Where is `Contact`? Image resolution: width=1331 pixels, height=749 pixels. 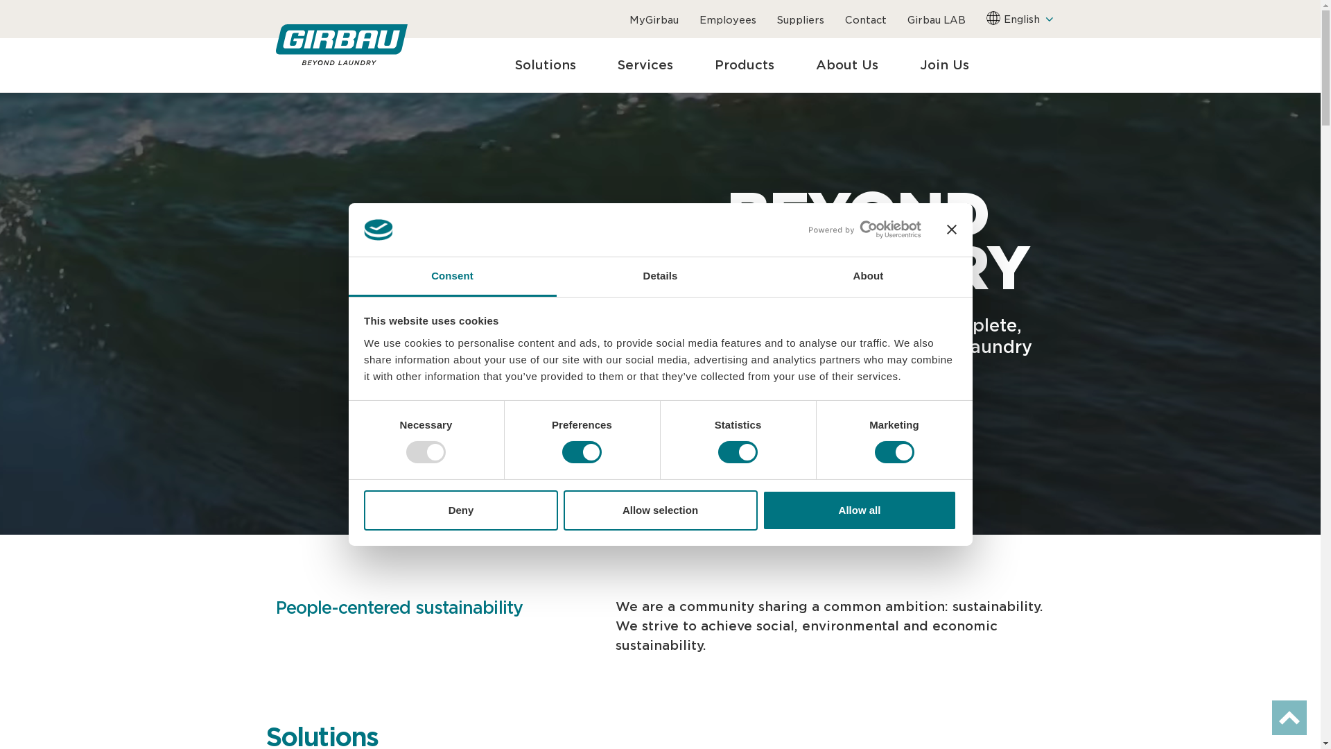
Contact is located at coordinates (865, 20).